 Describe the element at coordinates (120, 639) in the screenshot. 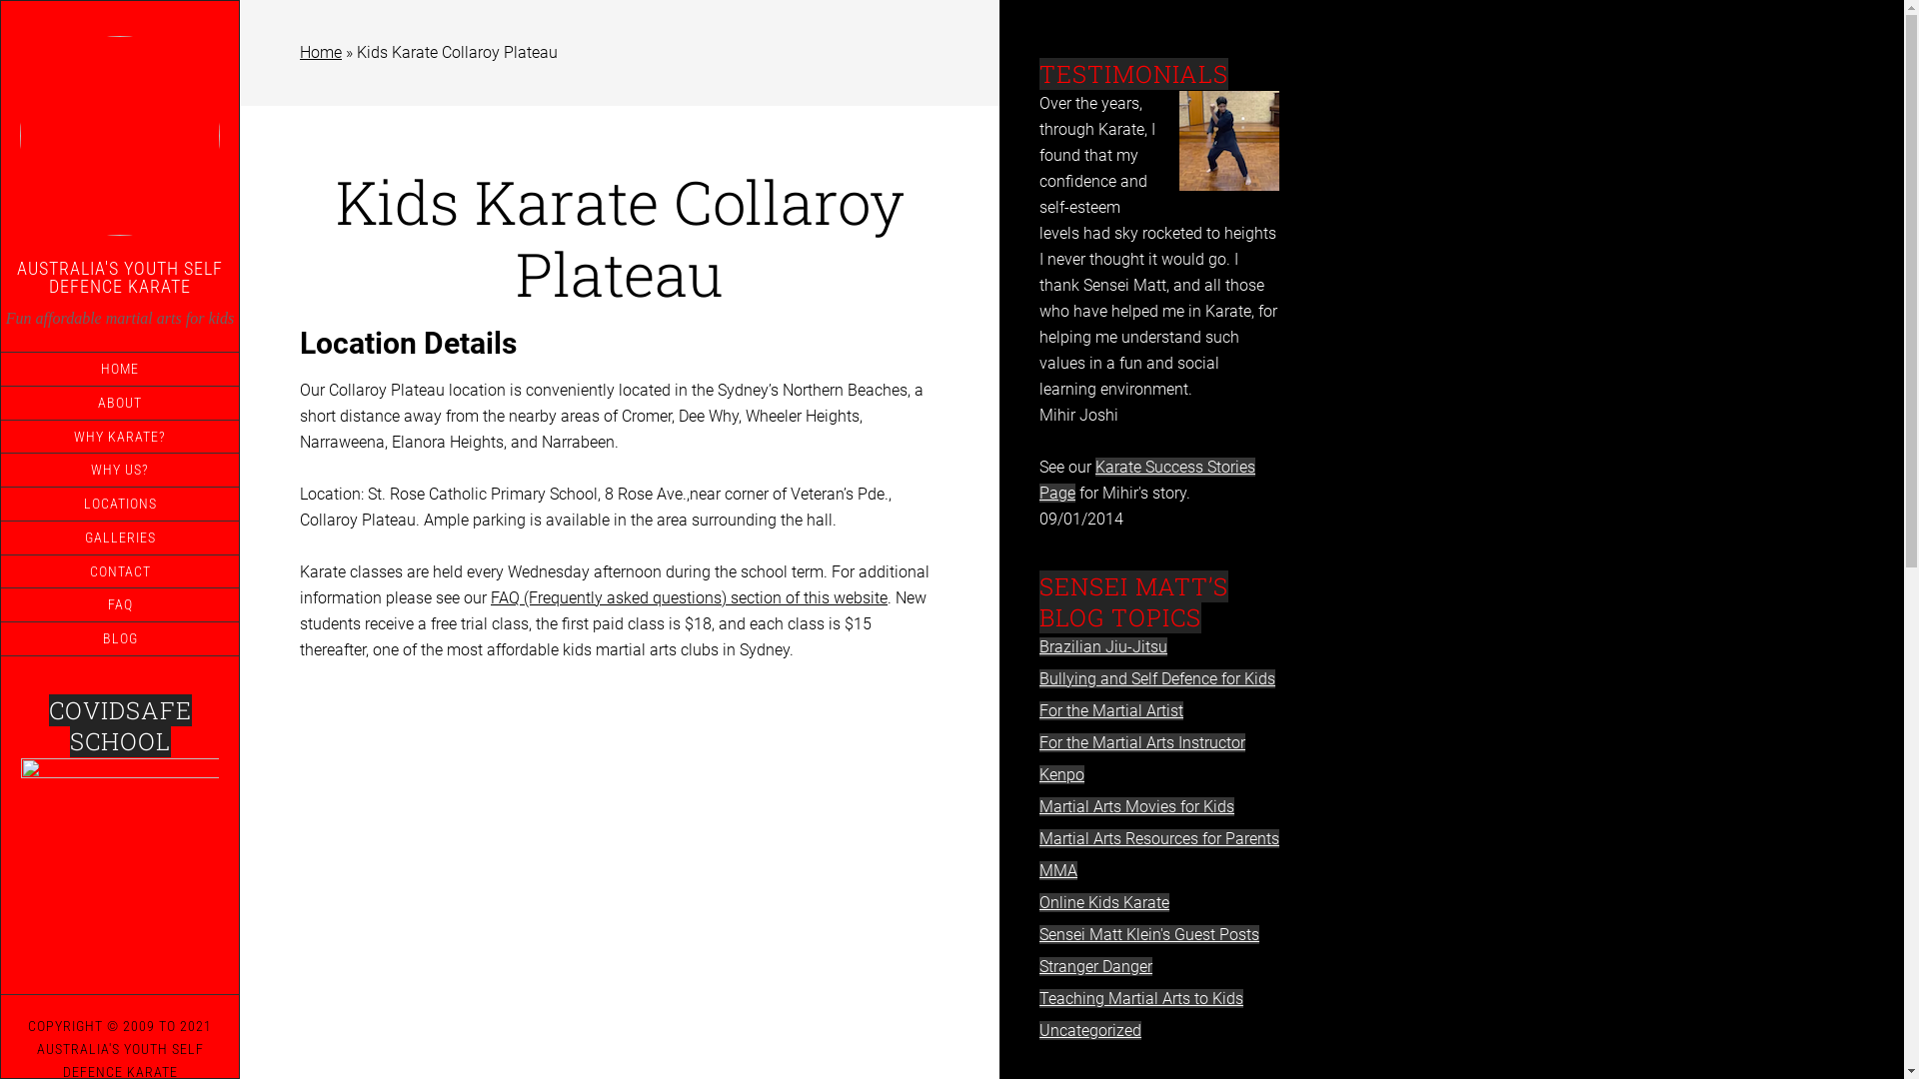

I see `BLOG` at that location.